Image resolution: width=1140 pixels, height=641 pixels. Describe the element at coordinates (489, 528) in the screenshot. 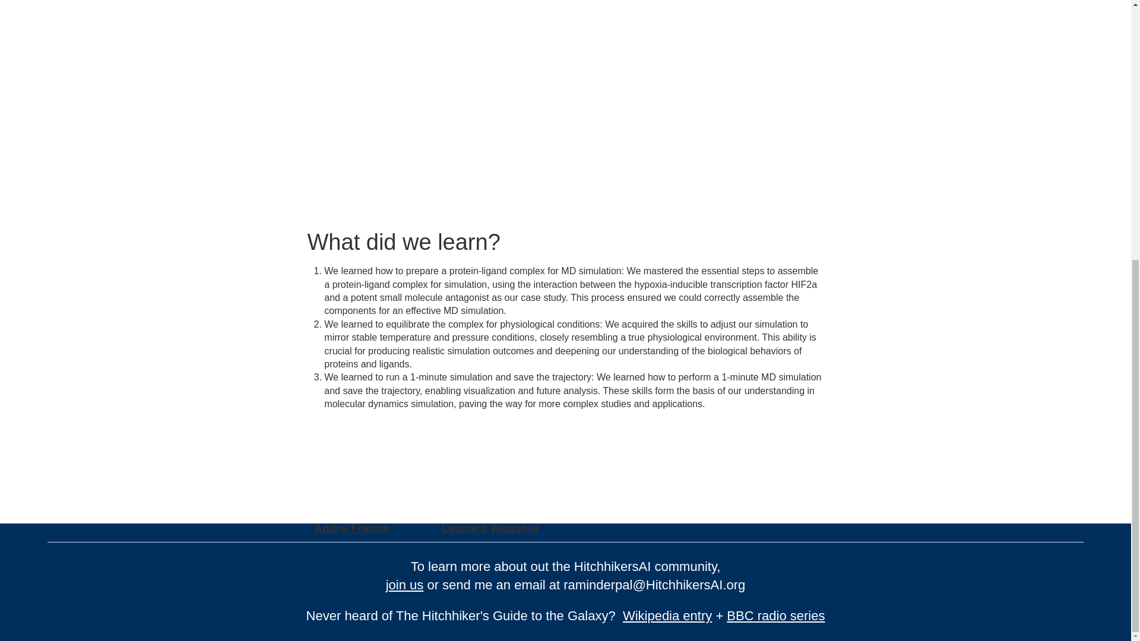

I see `Leonard Wossnig` at that location.